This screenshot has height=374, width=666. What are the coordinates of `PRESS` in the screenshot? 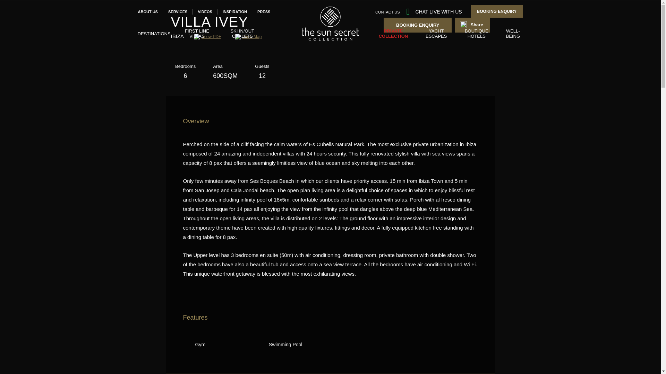 It's located at (264, 12).